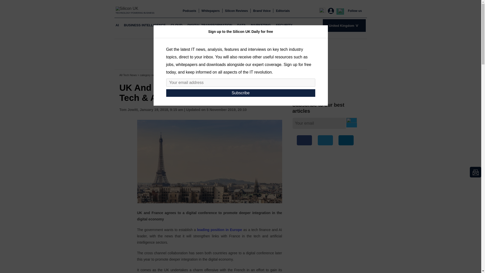  What do you see at coordinates (241, 25) in the screenshot?
I see `DATA` at bounding box center [241, 25].